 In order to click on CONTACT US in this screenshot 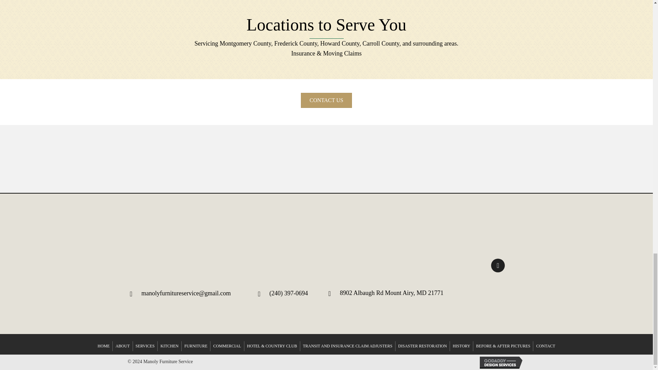, I will do `click(326, 100)`.